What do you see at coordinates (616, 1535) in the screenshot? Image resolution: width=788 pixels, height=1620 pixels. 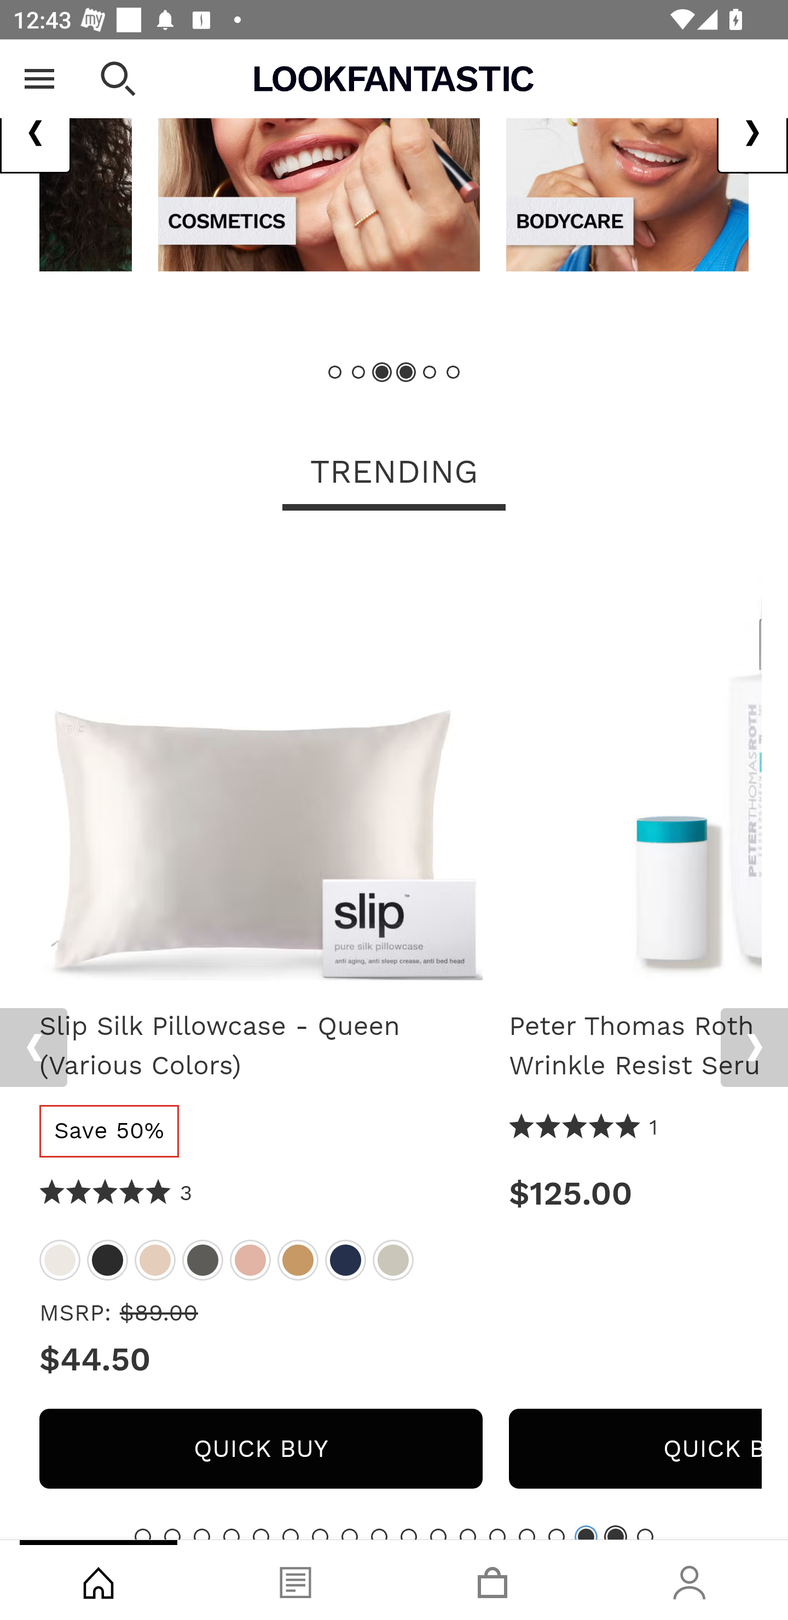 I see `Showing Slide 17 (Current Item)` at bounding box center [616, 1535].